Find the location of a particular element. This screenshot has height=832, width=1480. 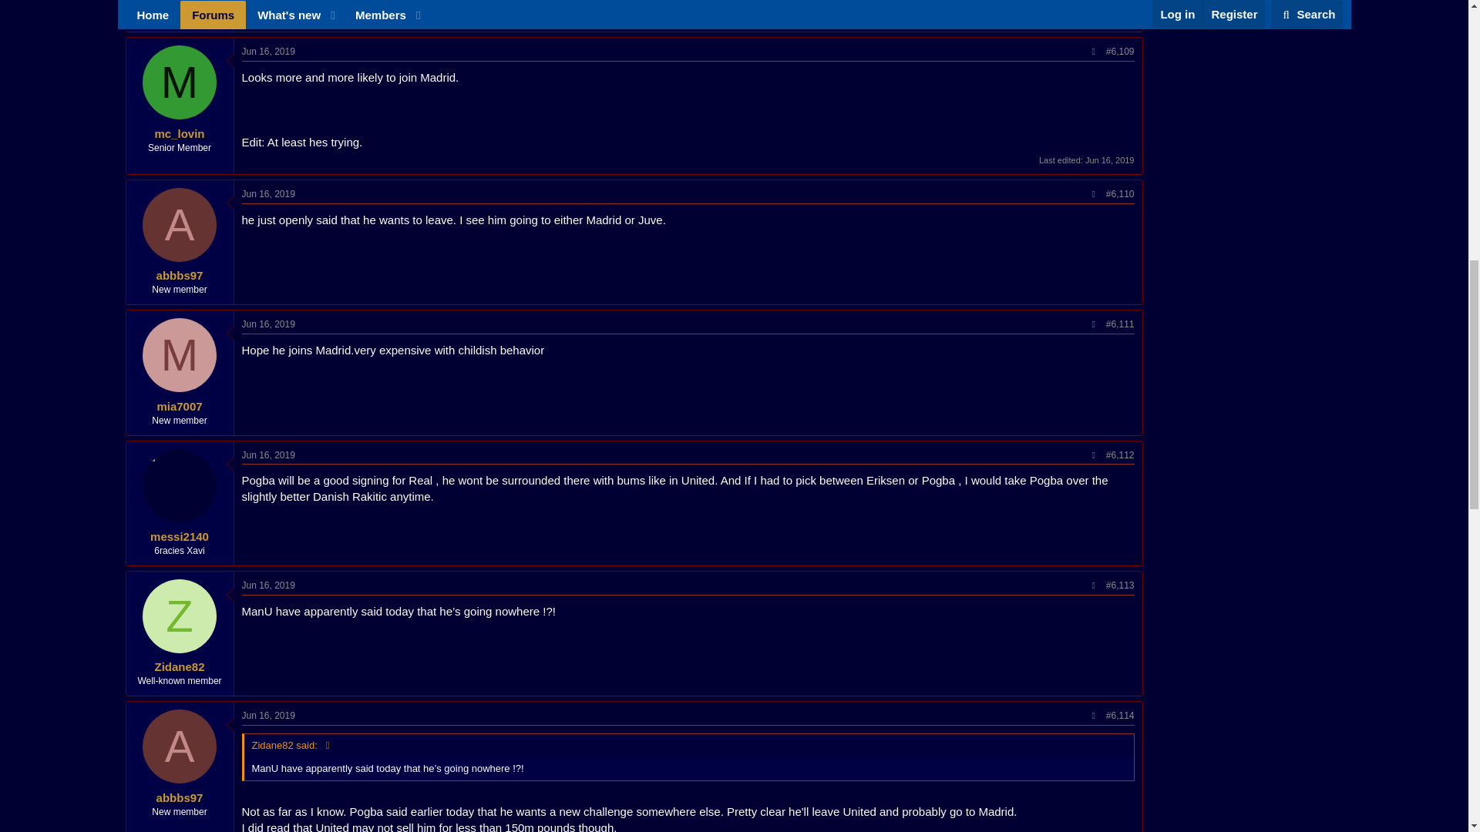

Jun 16, 2019 at 11:36 AM is located at coordinates (268, 194).